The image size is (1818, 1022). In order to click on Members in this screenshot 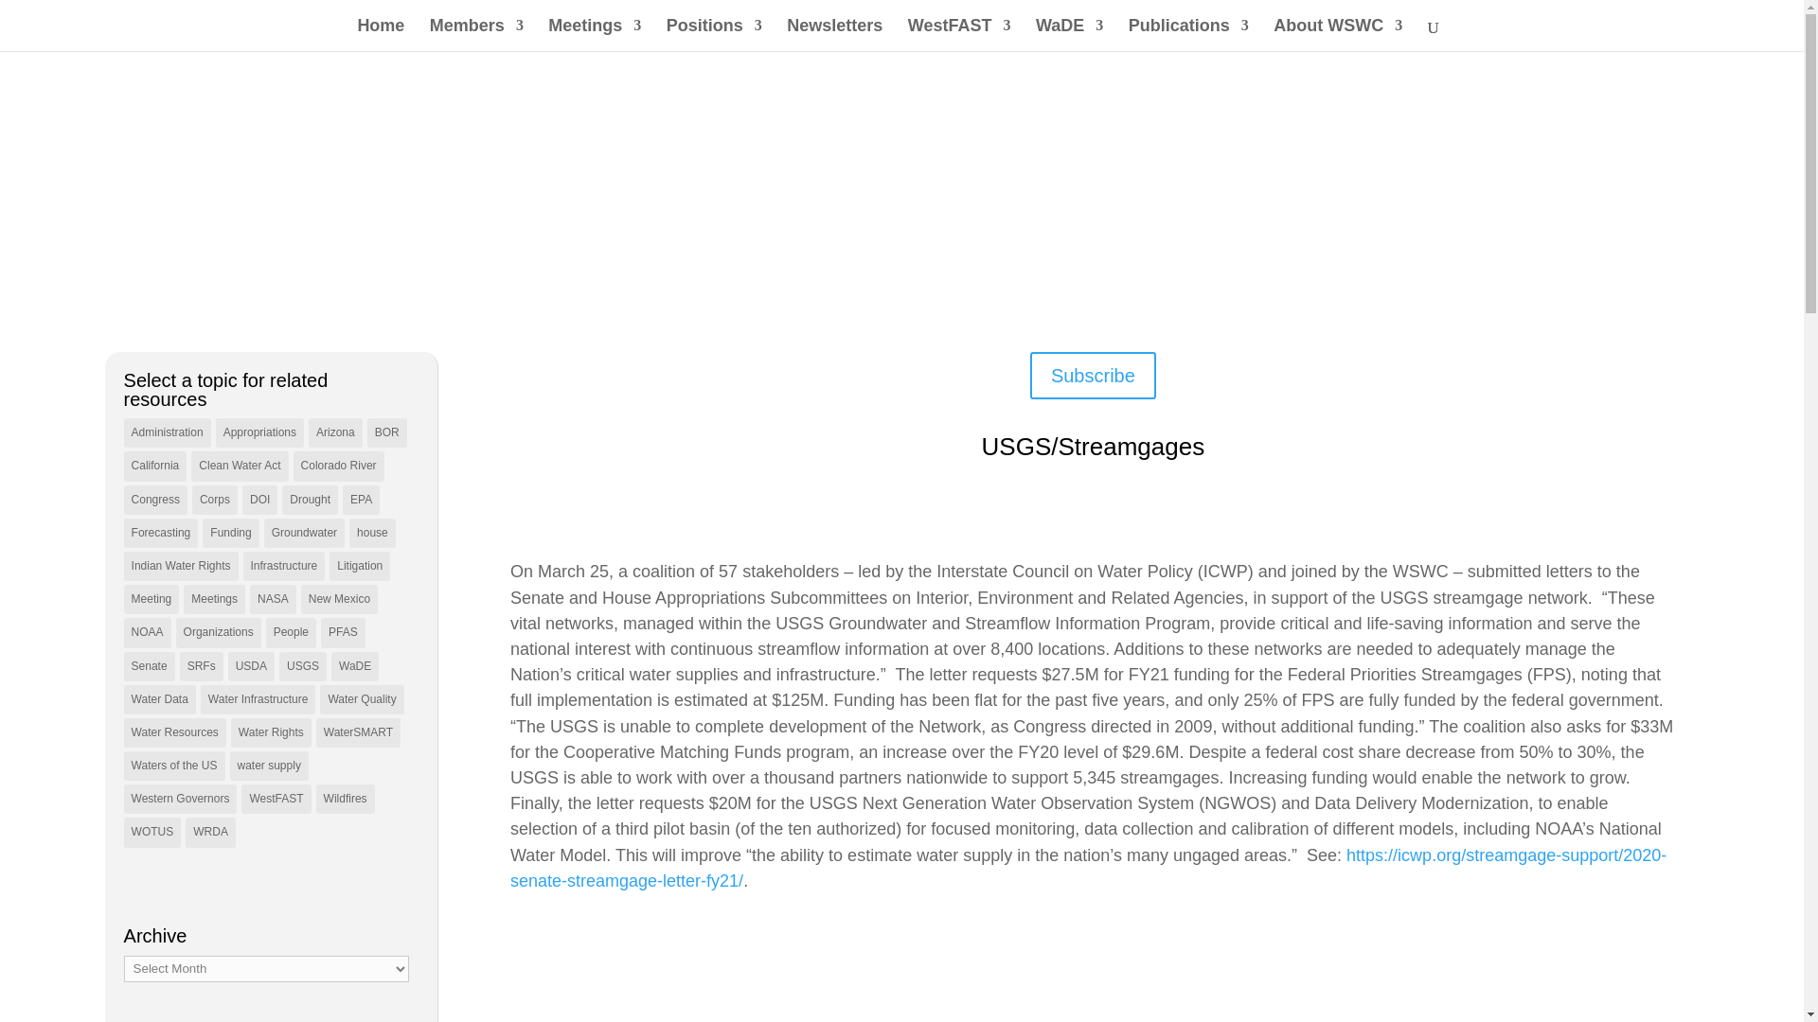, I will do `click(475, 35)`.